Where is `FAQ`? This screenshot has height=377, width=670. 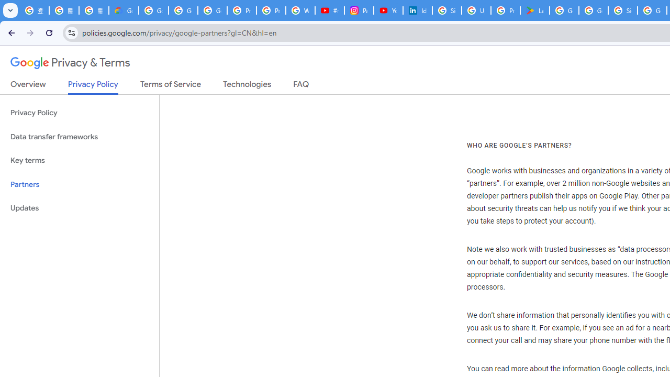
FAQ is located at coordinates (301, 86).